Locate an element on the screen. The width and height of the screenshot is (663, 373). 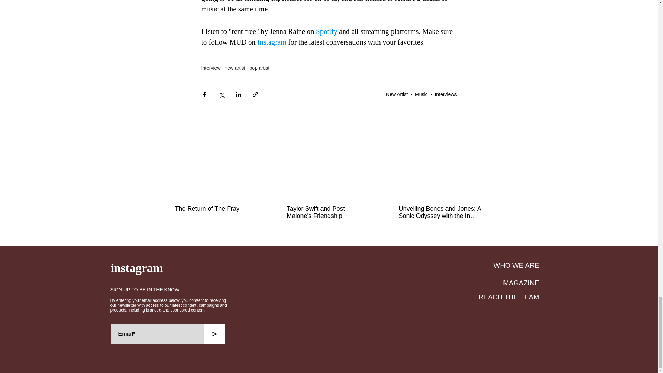
REACH THE TEAM is located at coordinates (509, 297).